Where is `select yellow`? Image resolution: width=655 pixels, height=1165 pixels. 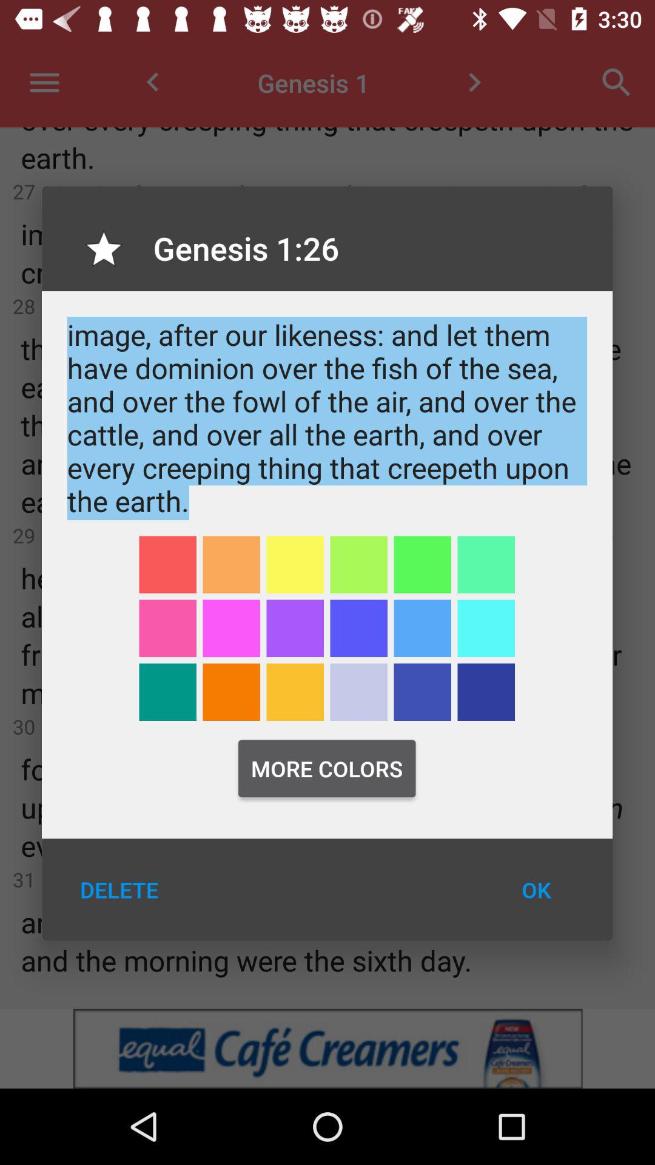 select yellow is located at coordinates (295, 564).